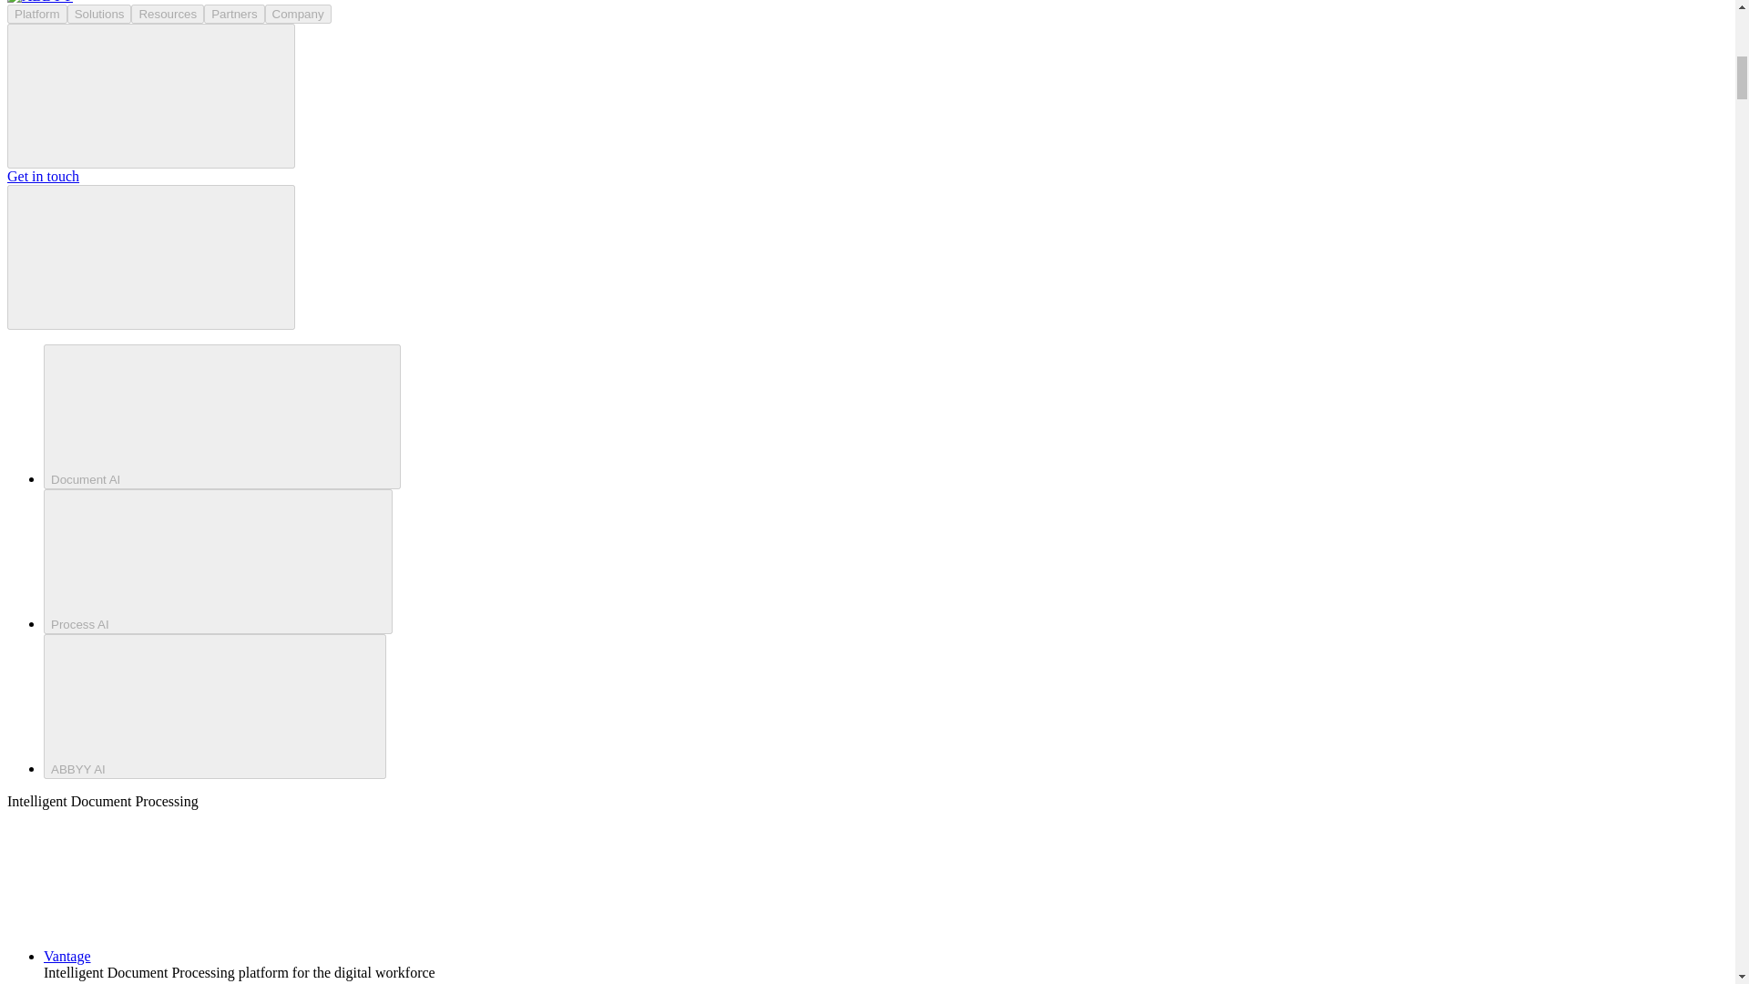 This screenshot has height=984, width=1749. What do you see at coordinates (222, 416) in the screenshot?
I see `Document AI` at bounding box center [222, 416].